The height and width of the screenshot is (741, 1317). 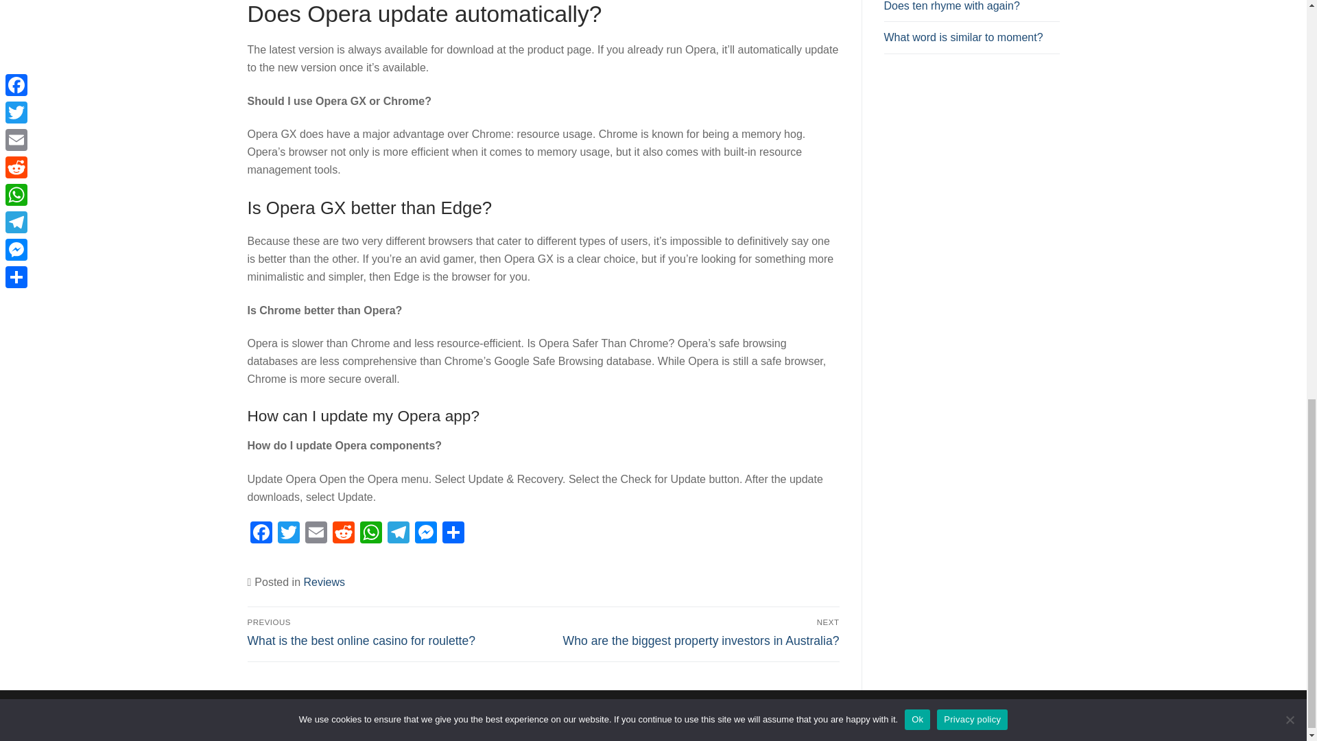 I want to click on Email, so click(x=316, y=534).